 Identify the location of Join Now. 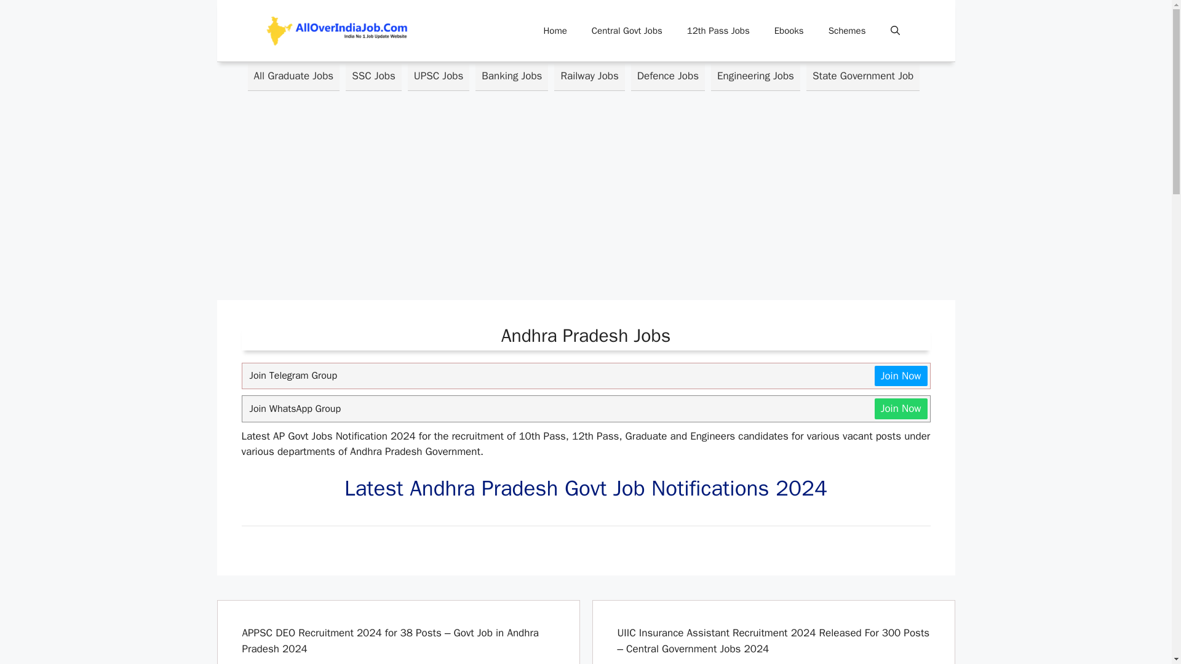
(901, 375).